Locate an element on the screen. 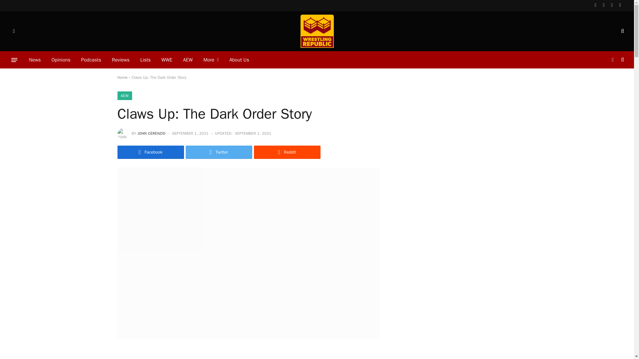 The image size is (639, 359). Switch to Dark Design - easier on eyes. is located at coordinates (13, 31).